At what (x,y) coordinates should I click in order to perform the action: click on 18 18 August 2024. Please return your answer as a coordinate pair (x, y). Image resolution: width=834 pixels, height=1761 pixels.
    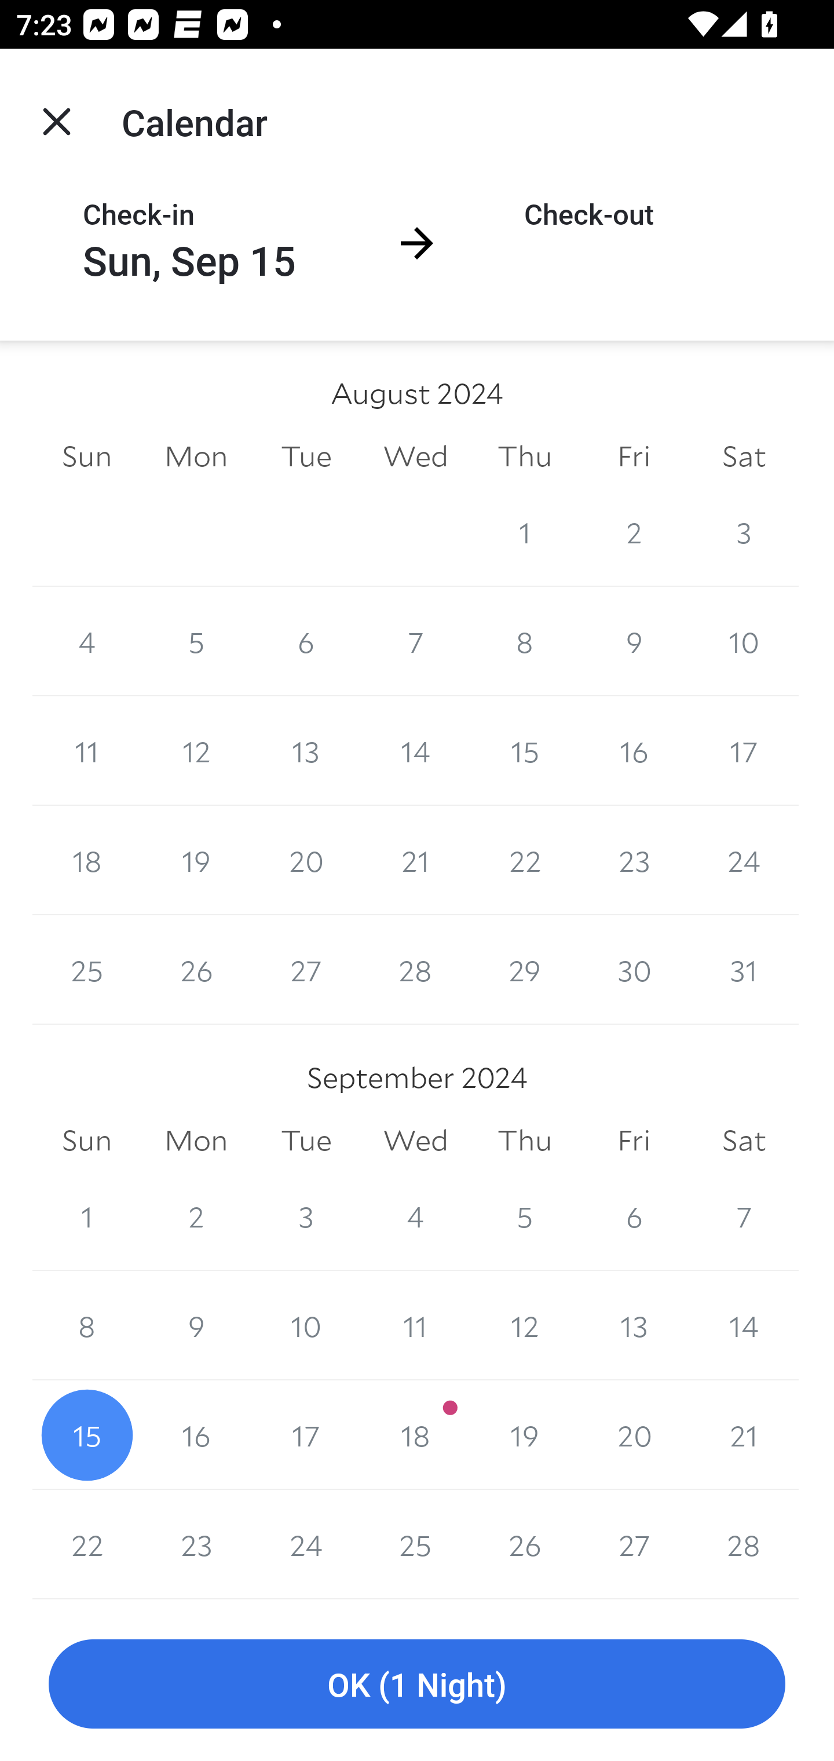
    Looking at the image, I should click on (87, 861).